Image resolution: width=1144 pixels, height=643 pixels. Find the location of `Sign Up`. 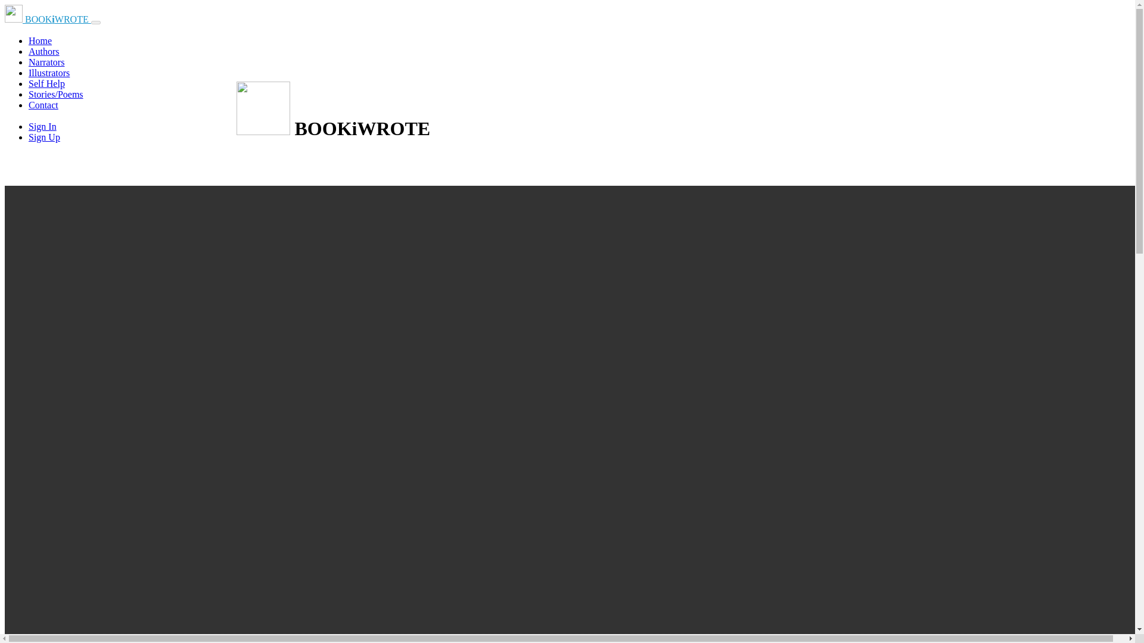

Sign Up is located at coordinates (44, 137).